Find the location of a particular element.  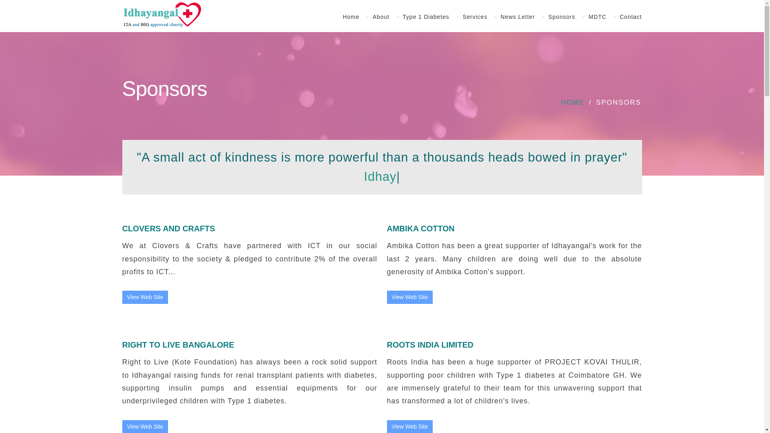

View Web Site is located at coordinates (409, 427).